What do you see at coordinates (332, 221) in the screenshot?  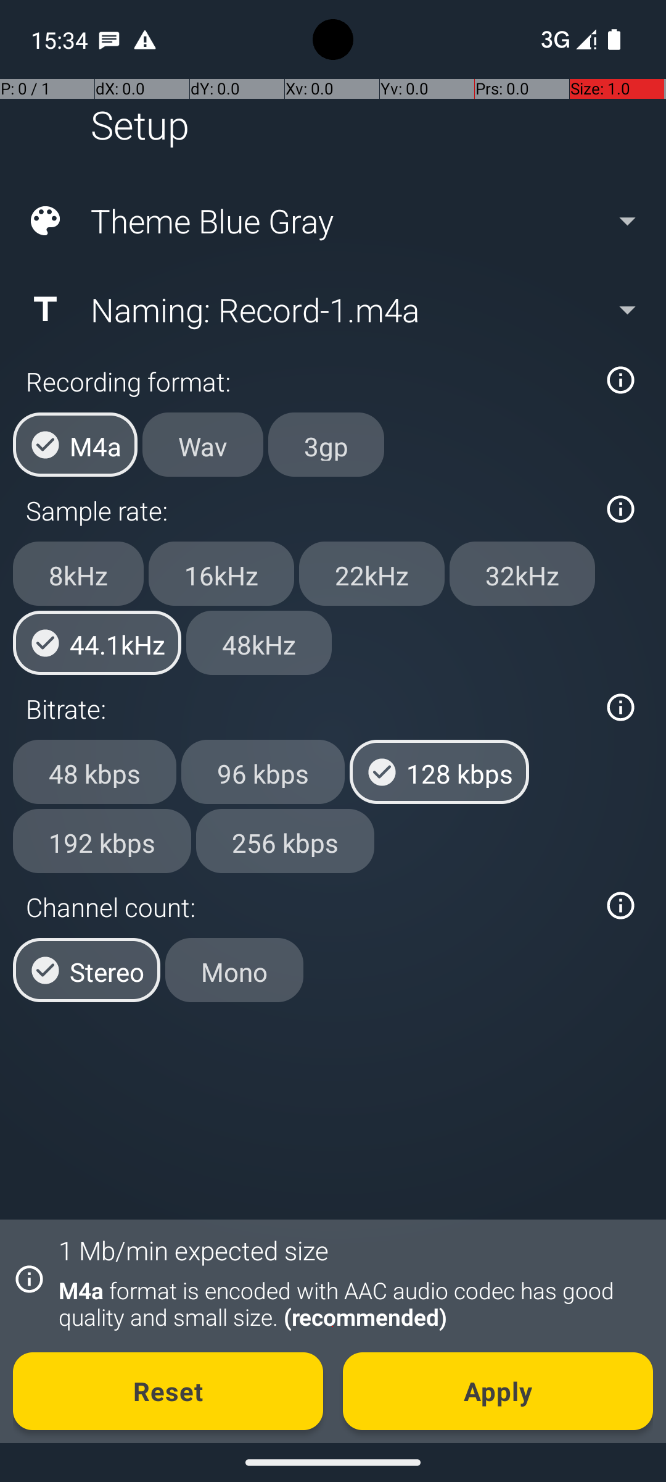 I see `Theme Blue Gray` at bounding box center [332, 221].